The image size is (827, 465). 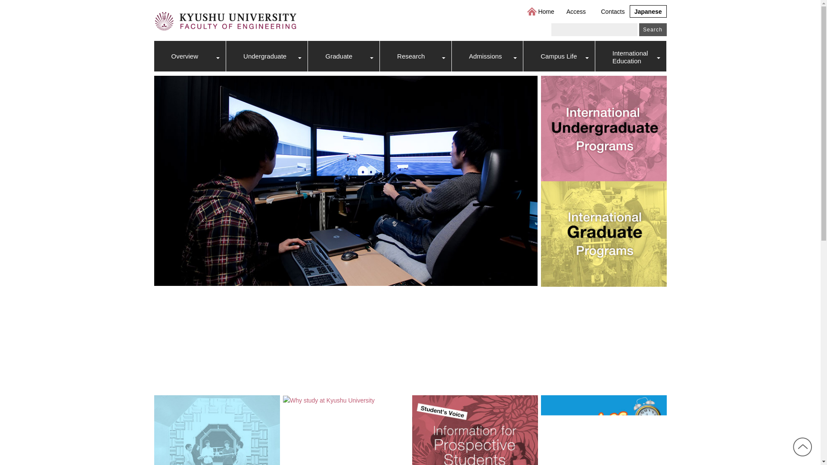 What do you see at coordinates (612, 11) in the screenshot?
I see `Contacts` at bounding box center [612, 11].